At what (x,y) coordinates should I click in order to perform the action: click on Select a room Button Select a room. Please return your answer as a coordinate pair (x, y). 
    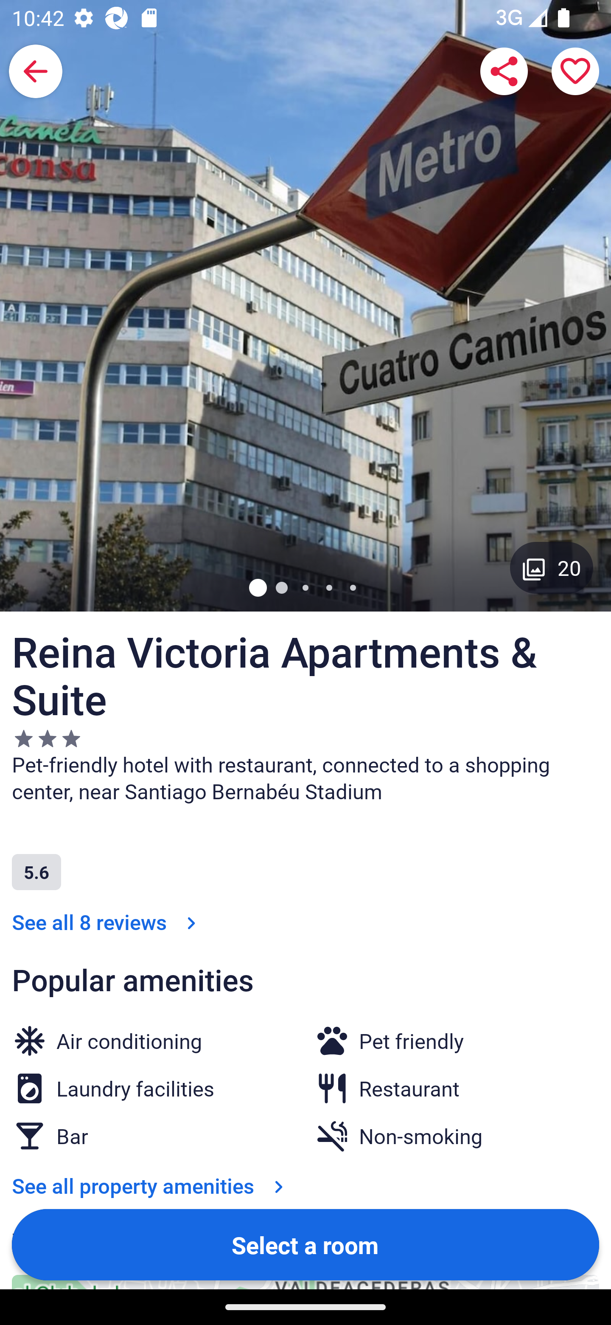
    Looking at the image, I should click on (305, 1244).